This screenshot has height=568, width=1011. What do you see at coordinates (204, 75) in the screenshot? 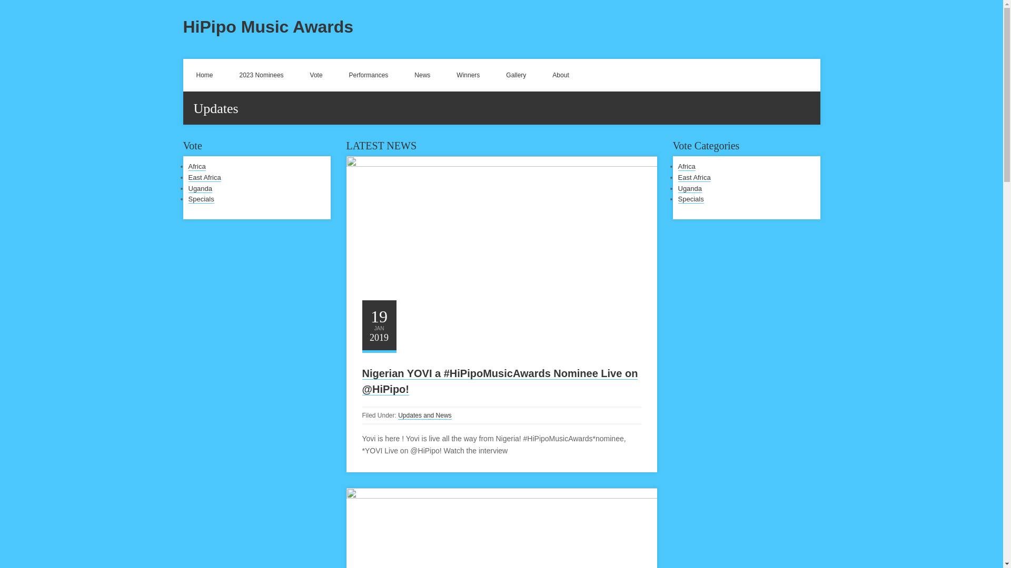
I see `Home` at bounding box center [204, 75].